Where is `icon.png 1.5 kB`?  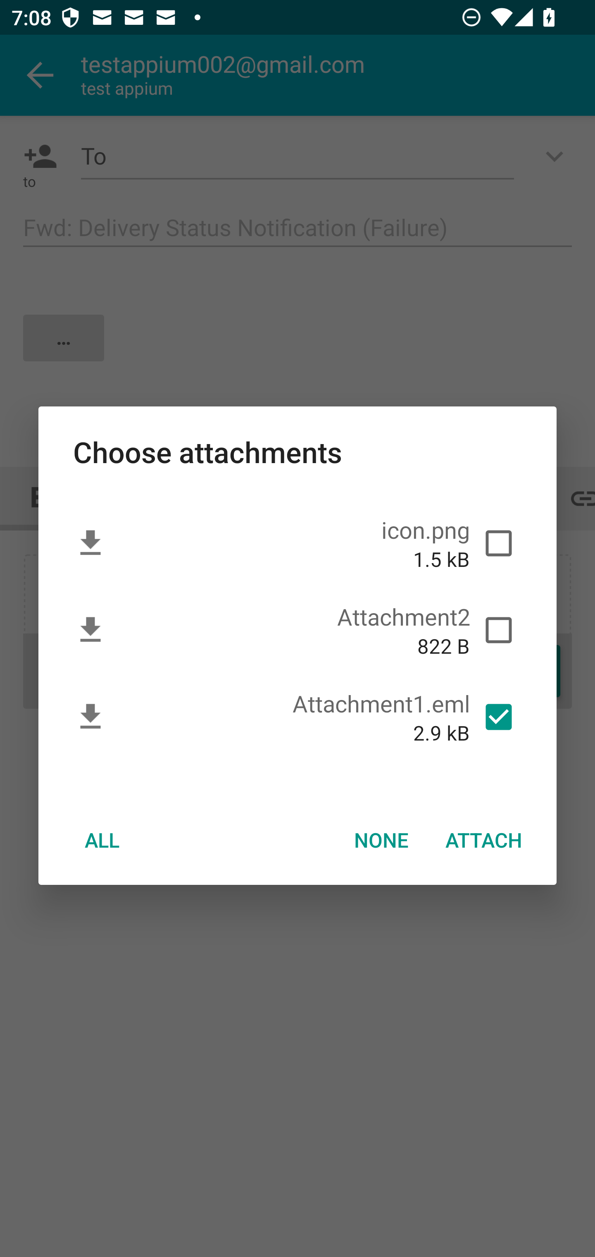
icon.png 1.5 kB is located at coordinates (297, 543).